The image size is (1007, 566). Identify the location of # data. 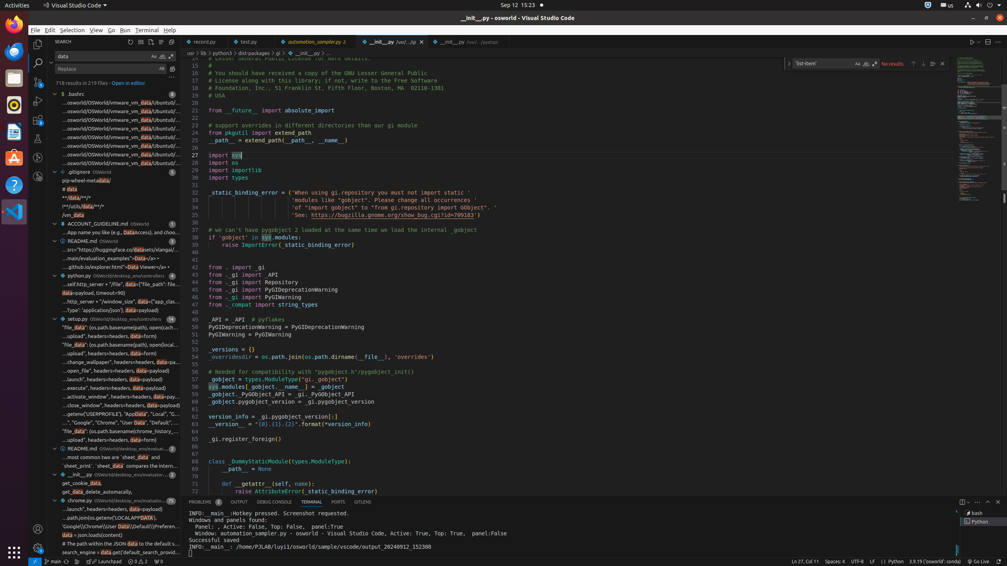
(70, 189).